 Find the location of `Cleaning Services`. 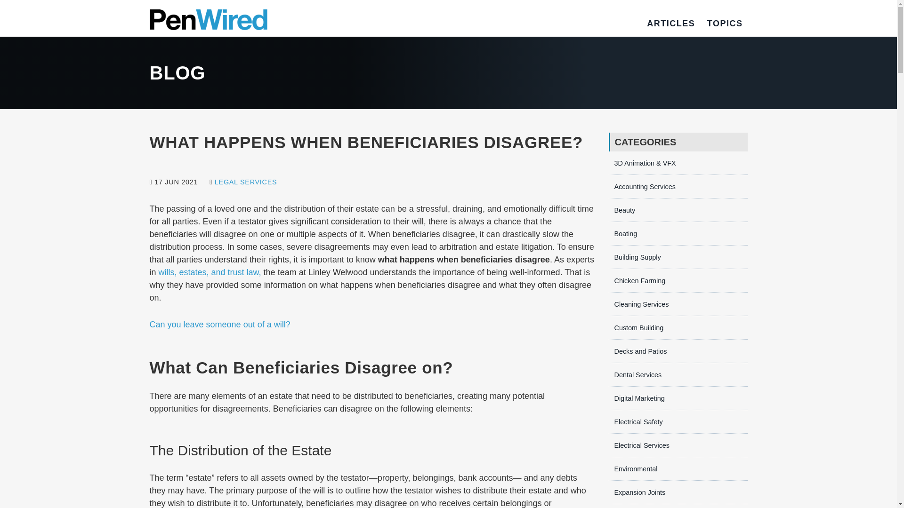

Cleaning Services is located at coordinates (638, 304).